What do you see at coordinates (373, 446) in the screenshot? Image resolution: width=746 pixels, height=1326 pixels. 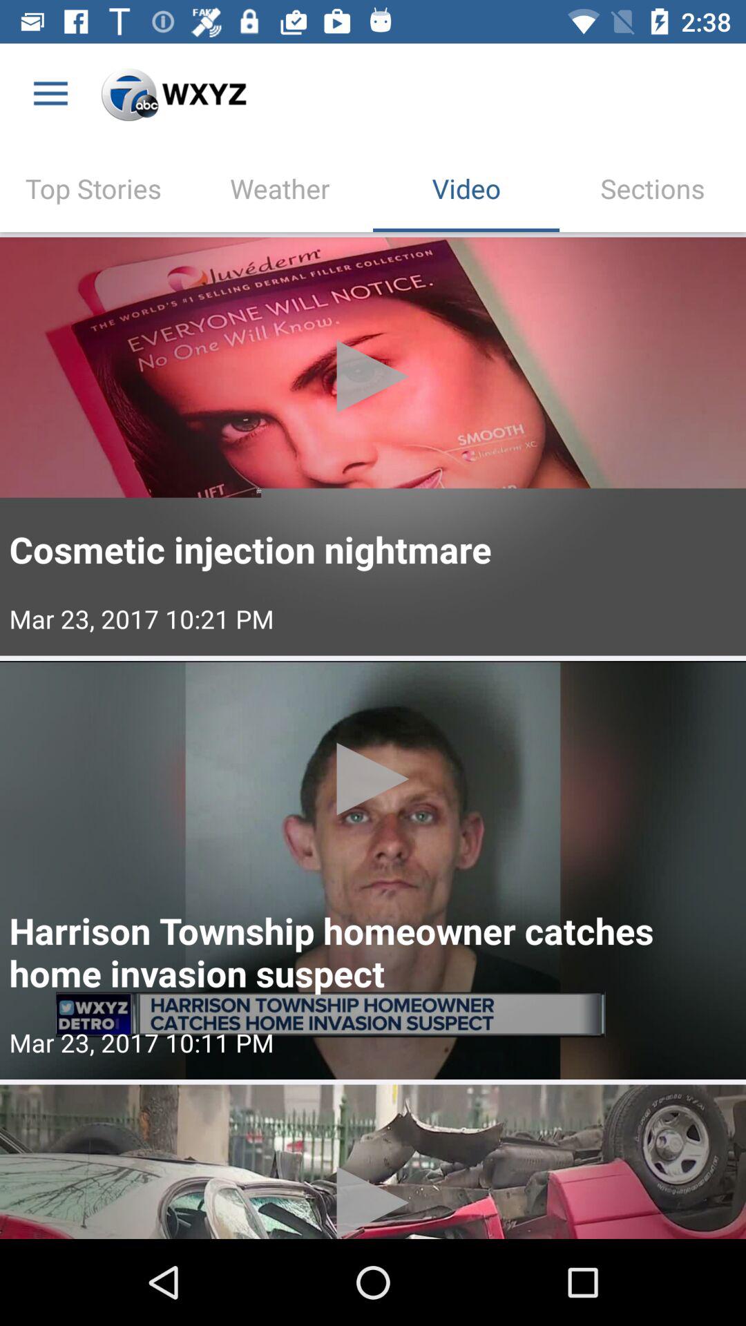 I see `play video` at bounding box center [373, 446].